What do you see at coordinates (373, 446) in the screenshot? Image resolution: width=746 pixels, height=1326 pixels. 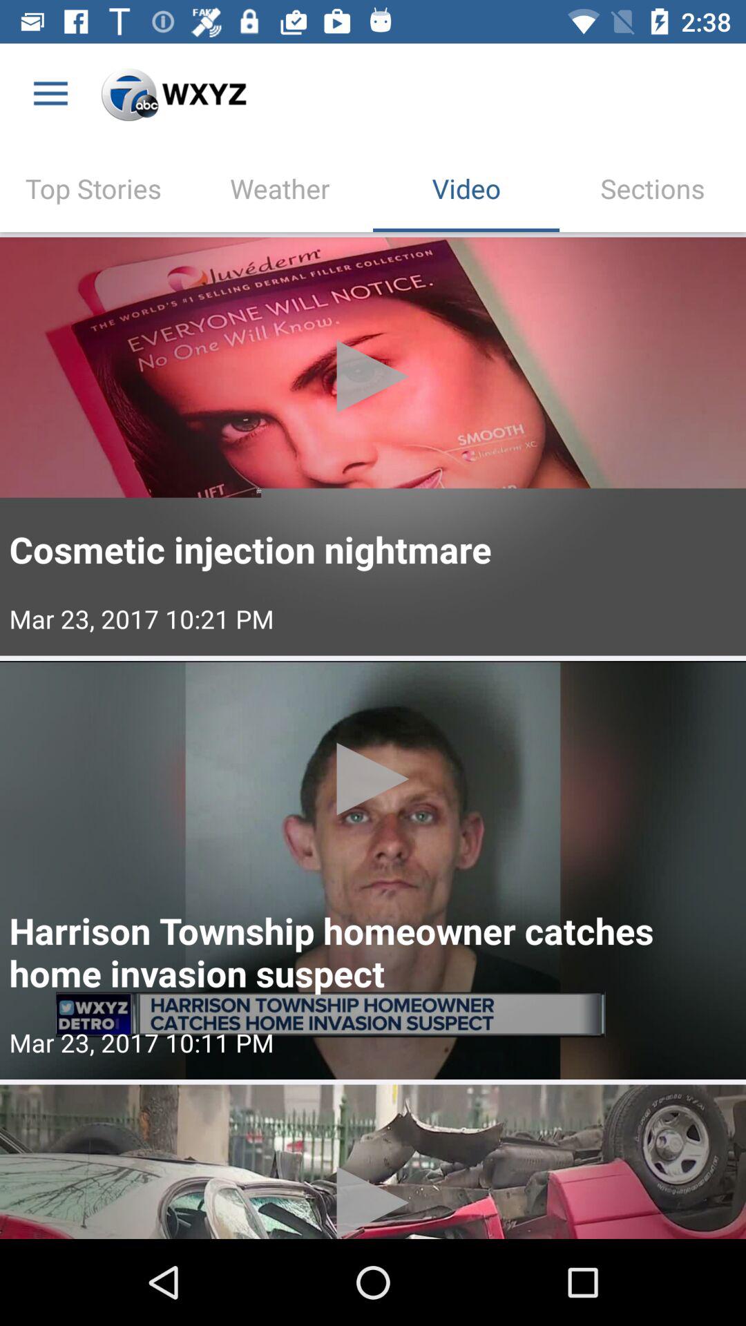 I see `play video` at bounding box center [373, 446].